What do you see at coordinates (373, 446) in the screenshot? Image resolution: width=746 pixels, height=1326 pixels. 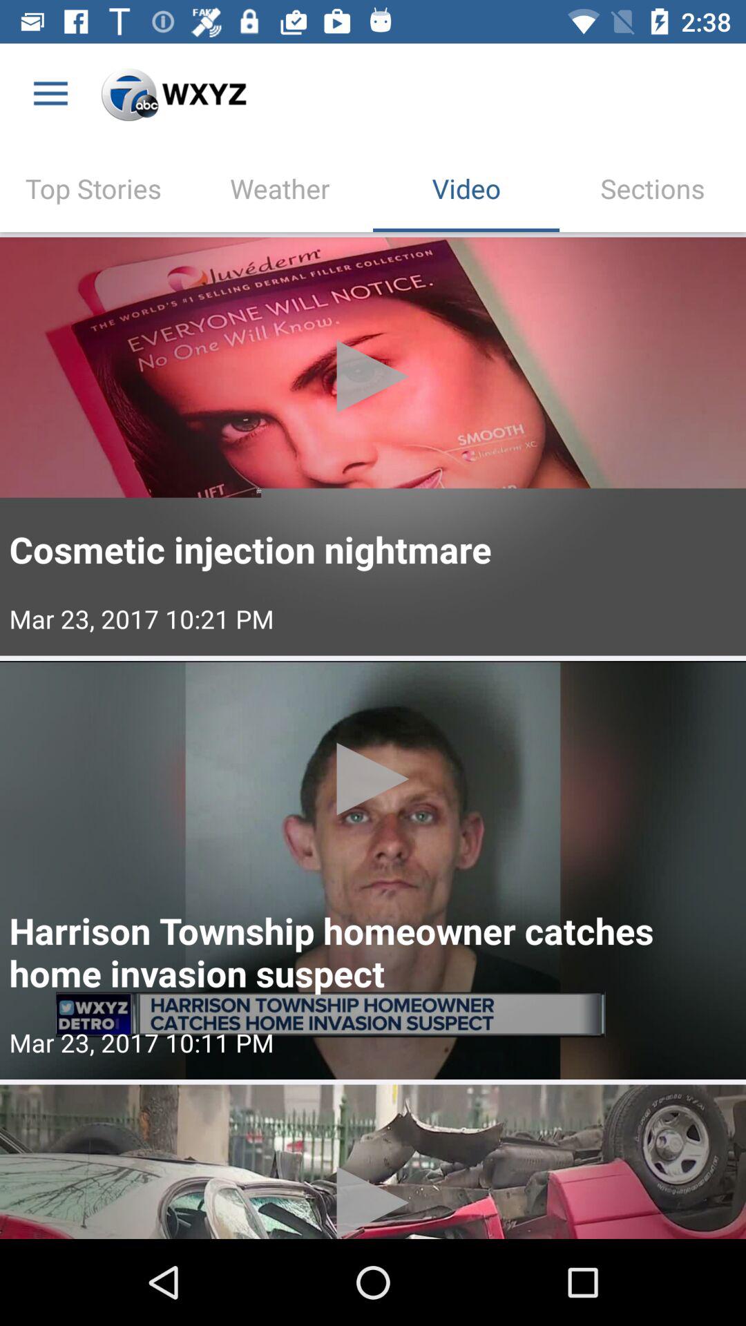 I see `play video` at bounding box center [373, 446].